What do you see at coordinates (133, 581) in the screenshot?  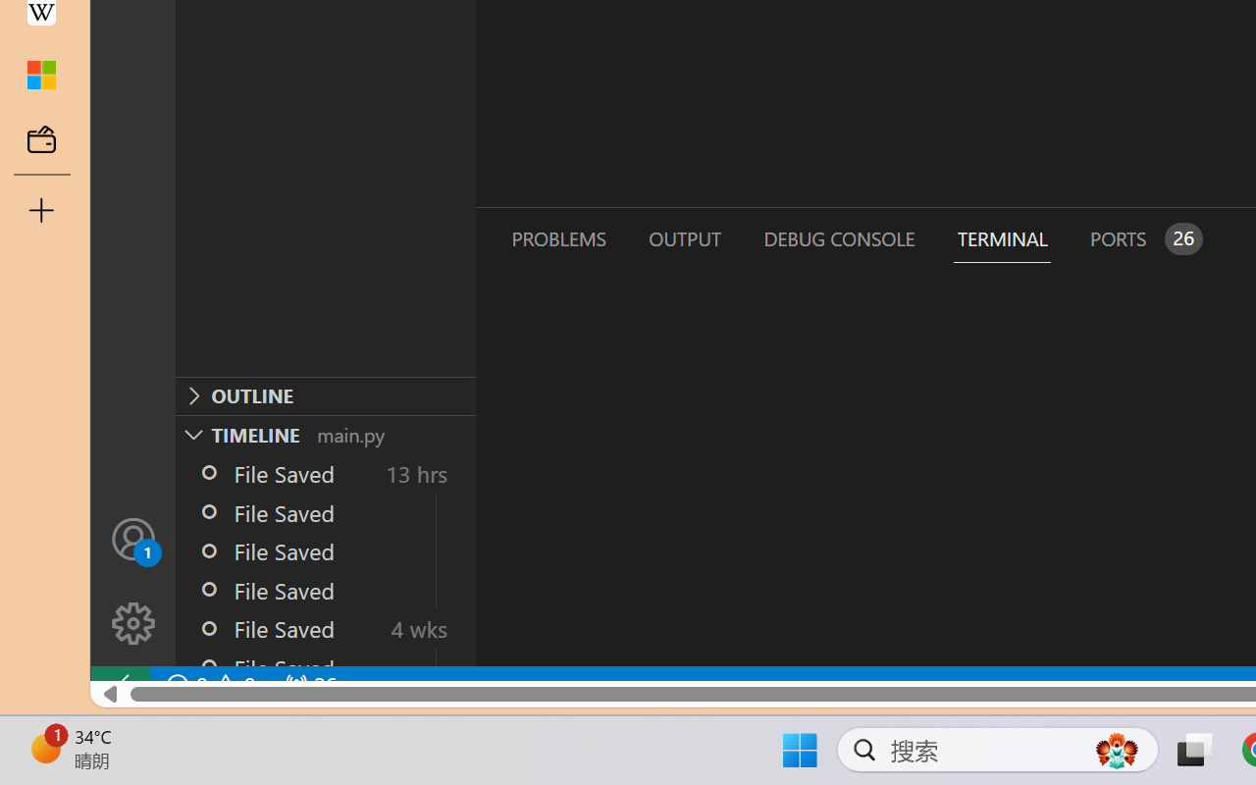 I see `Manage` at bounding box center [133, 581].